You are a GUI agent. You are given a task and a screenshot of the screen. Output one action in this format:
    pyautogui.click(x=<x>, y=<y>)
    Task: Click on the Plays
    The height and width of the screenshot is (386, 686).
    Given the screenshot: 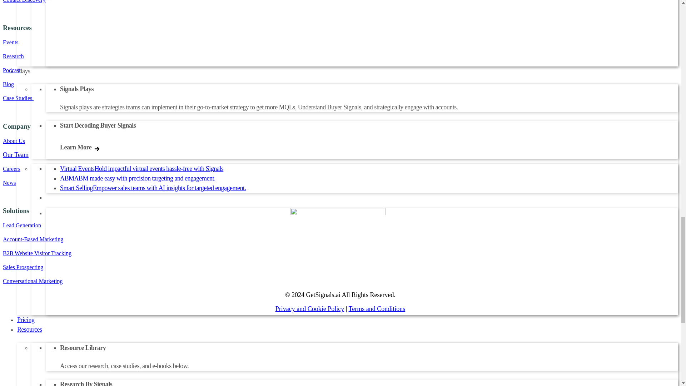 What is the action you would take?
    pyautogui.click(x=24, y=71)
    